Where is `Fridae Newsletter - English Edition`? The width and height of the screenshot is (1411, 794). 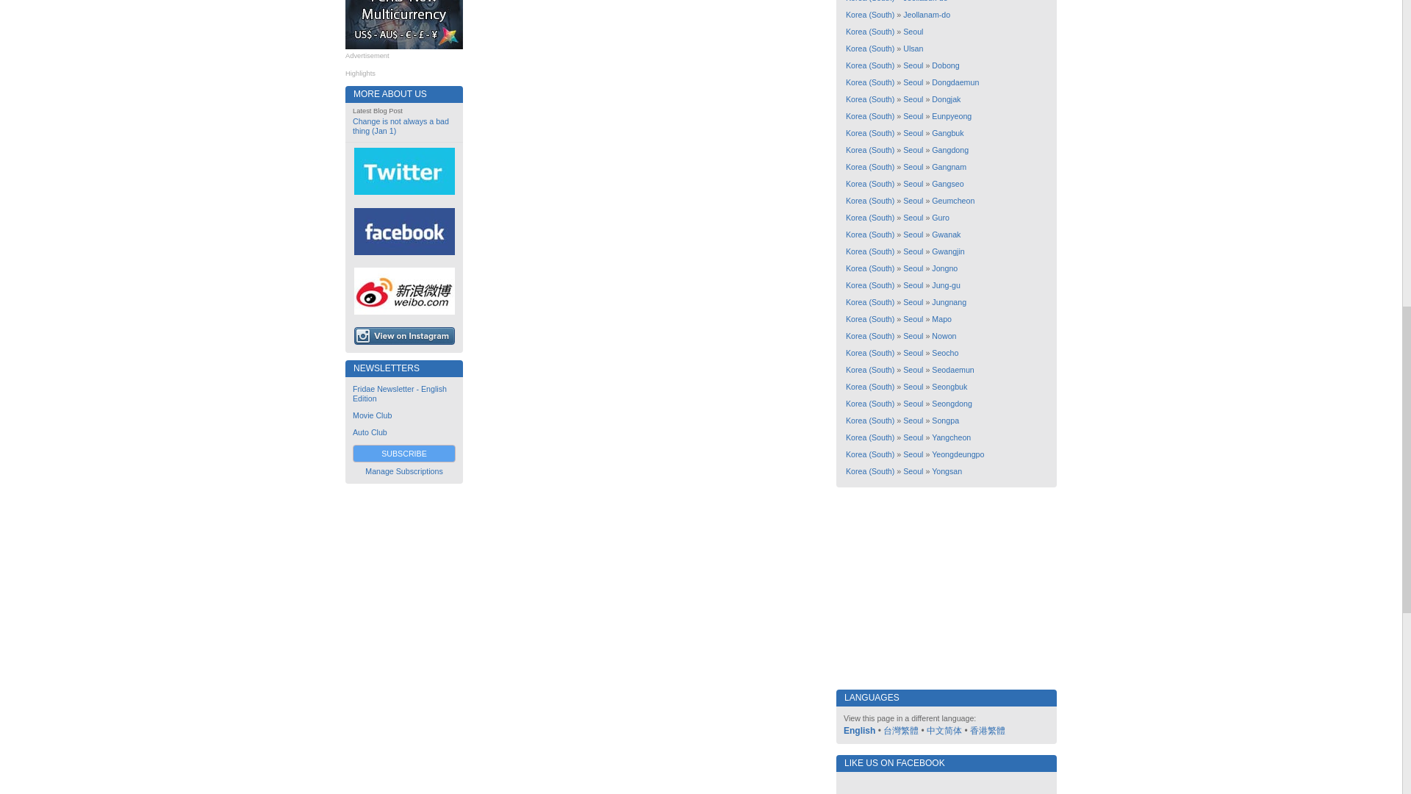
Fridae Newsletter - English Edition is located at coordinates (400, 393).